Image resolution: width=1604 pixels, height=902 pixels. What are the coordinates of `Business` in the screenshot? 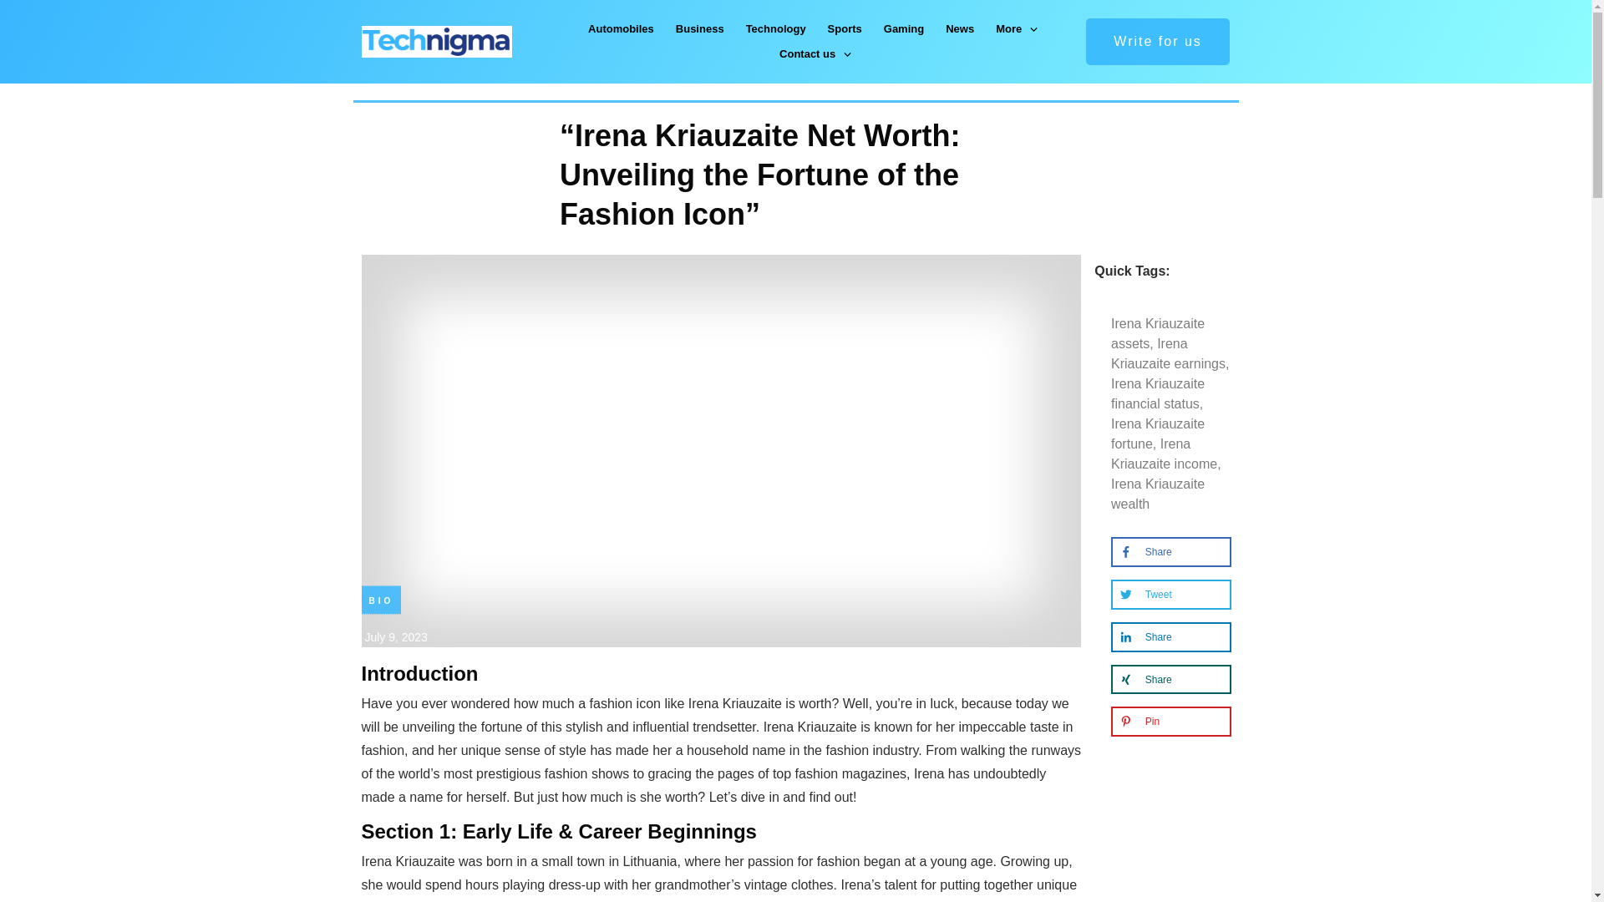 It's located at (700, 28).